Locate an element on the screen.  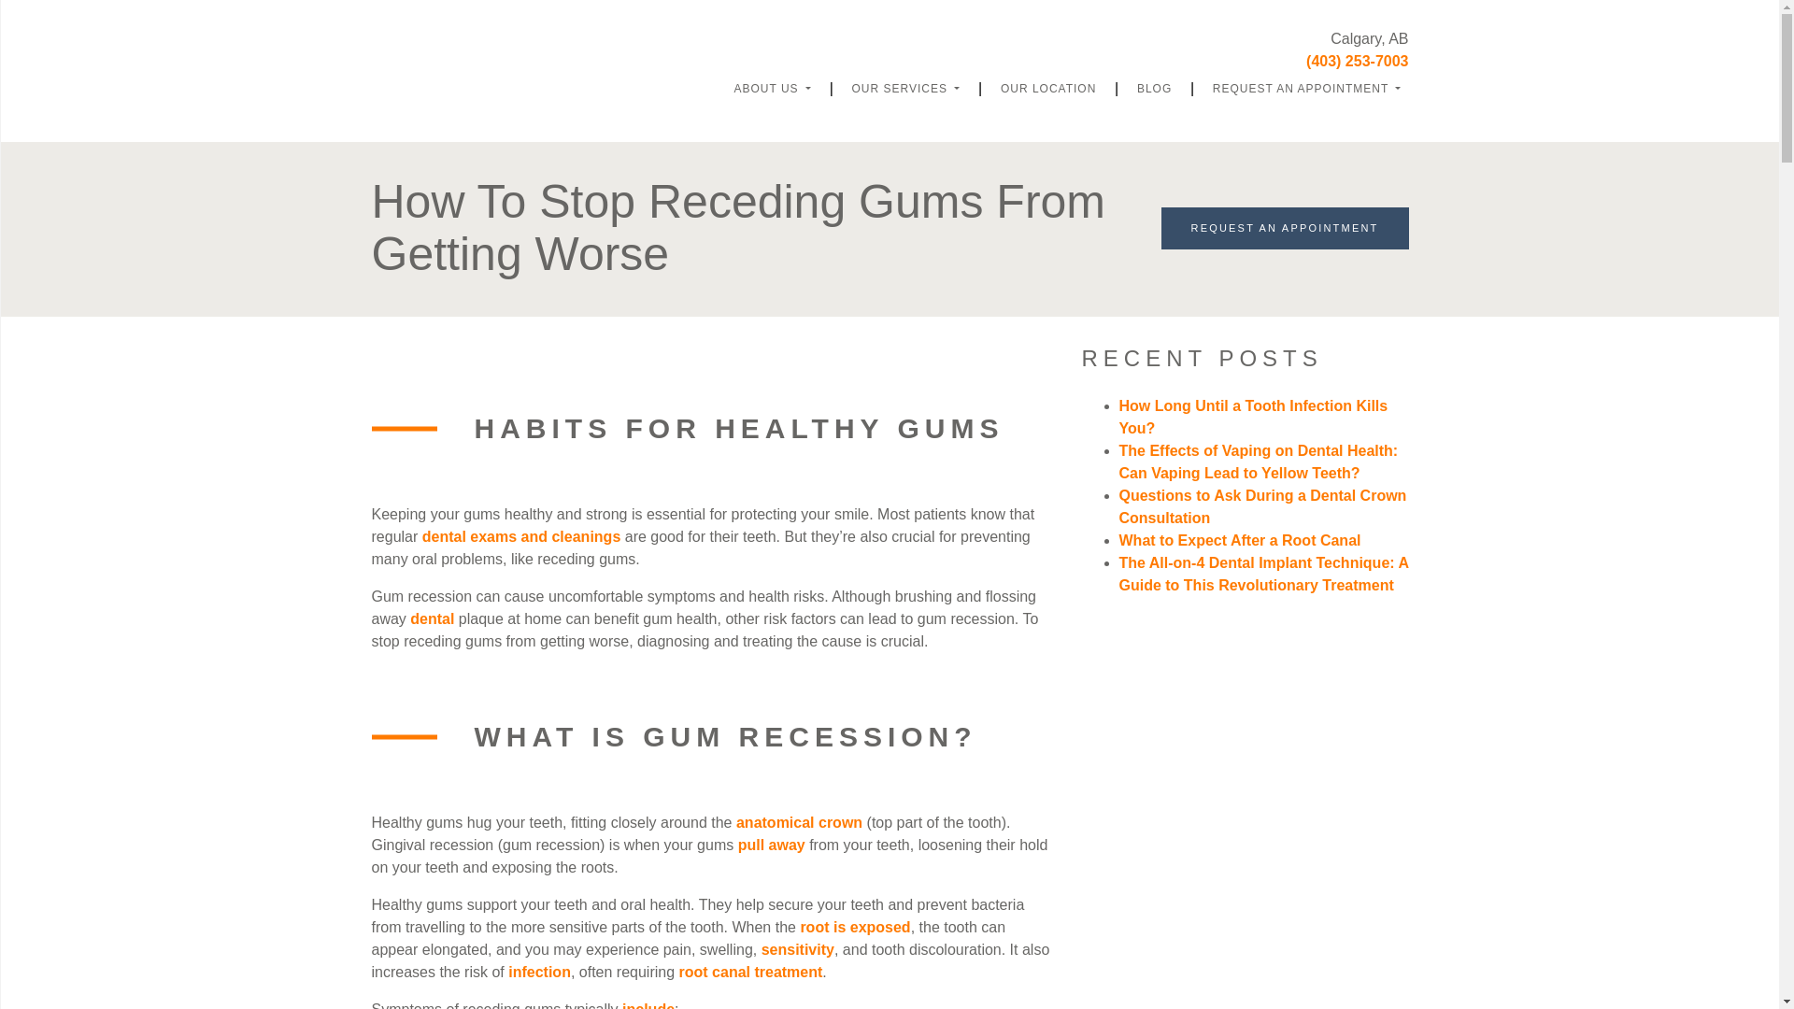
ABOUT US is located at coordinates (772, 88).